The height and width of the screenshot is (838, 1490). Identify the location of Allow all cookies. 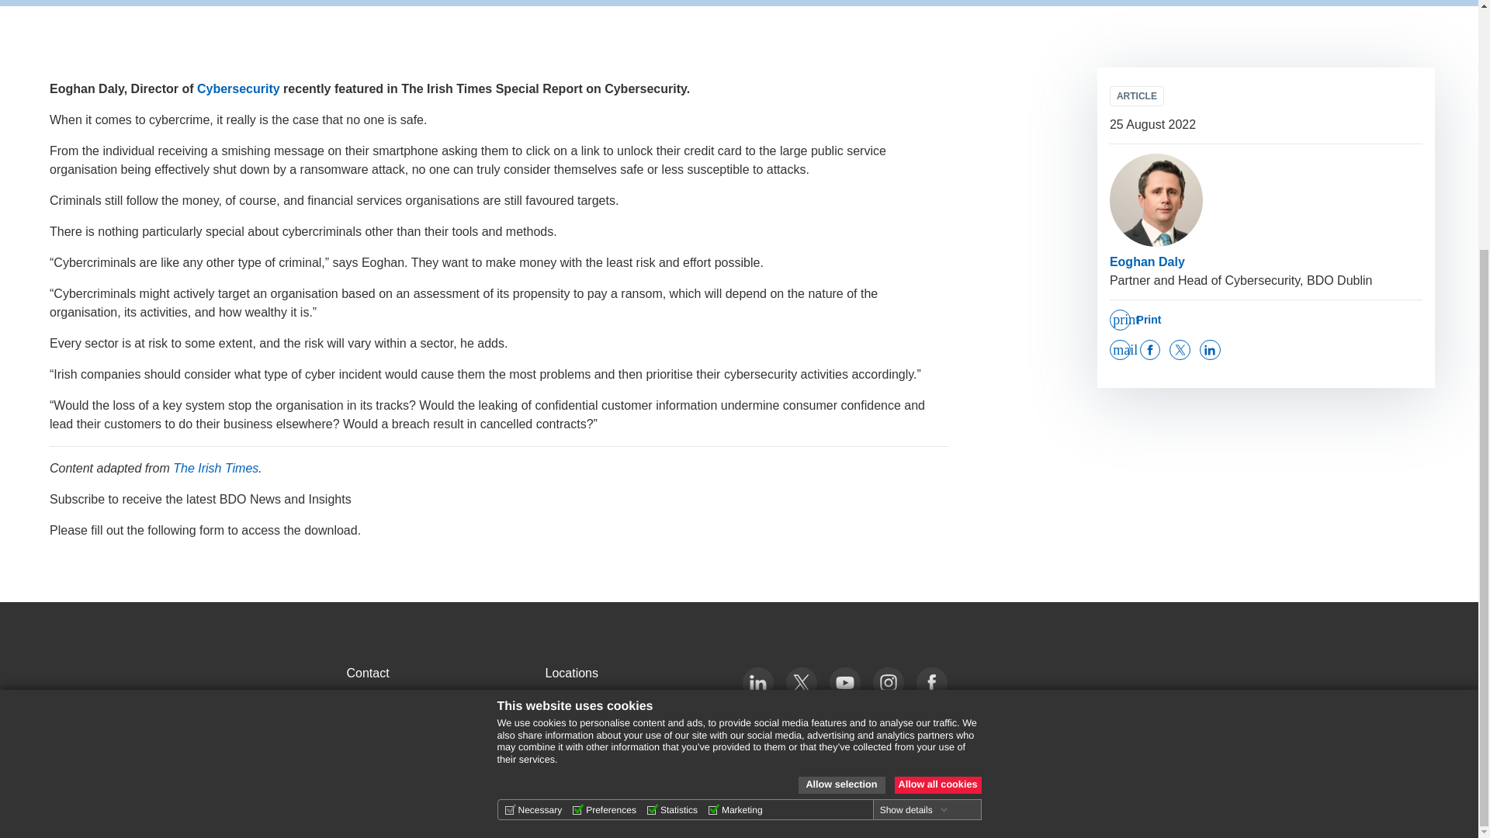
(937, 439).